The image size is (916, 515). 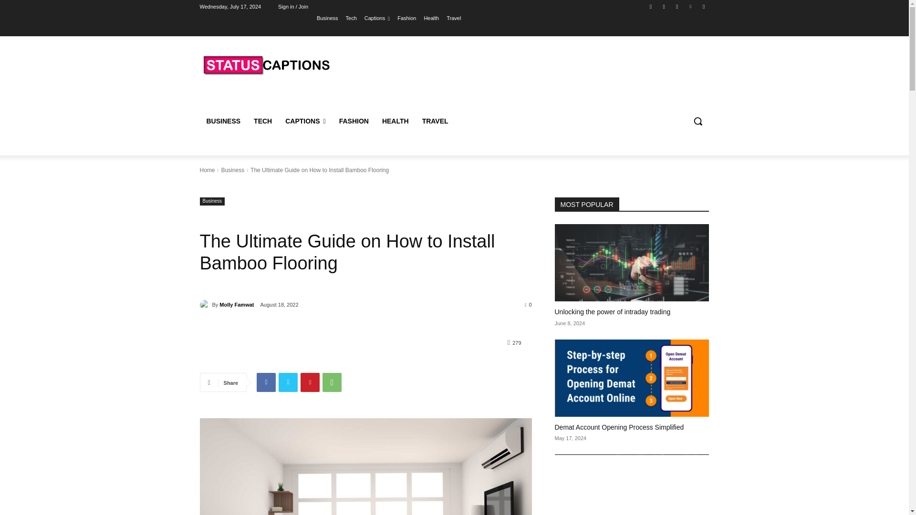 What do you see at coordinates (262, 121) in the screenshot?
I see `TECH` at bounding box center [262, 121].